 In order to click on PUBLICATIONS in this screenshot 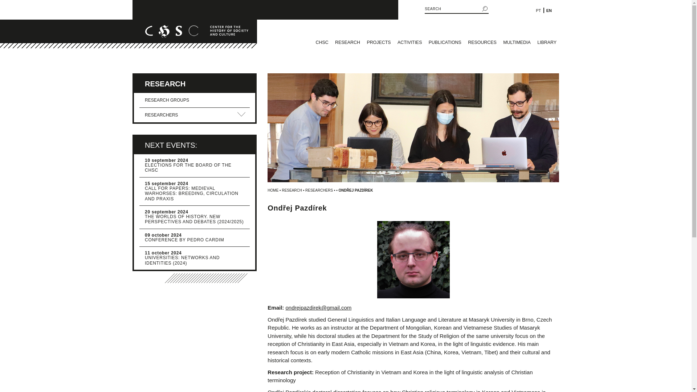, I will do `click(445, 42)`.